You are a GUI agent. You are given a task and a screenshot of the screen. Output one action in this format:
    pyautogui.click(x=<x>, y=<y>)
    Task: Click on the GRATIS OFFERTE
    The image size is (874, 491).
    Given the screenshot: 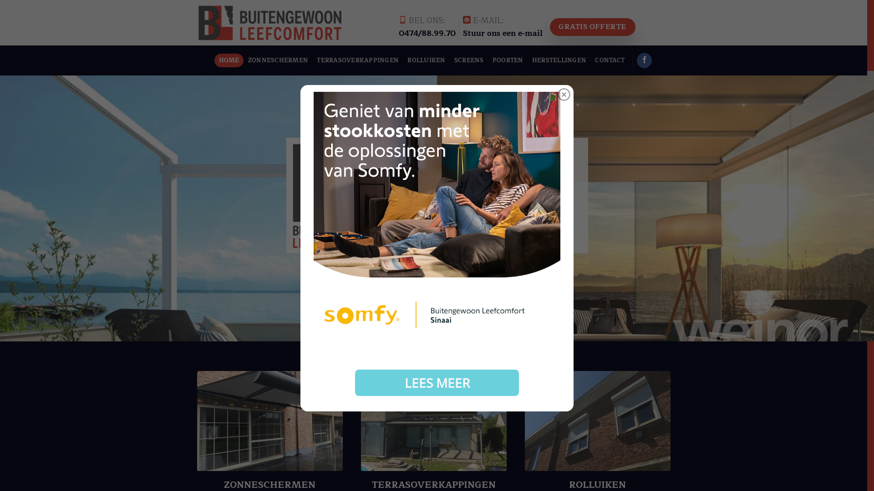 What is the action you would take?
    pyautogui.click(x=593, y=27)
    